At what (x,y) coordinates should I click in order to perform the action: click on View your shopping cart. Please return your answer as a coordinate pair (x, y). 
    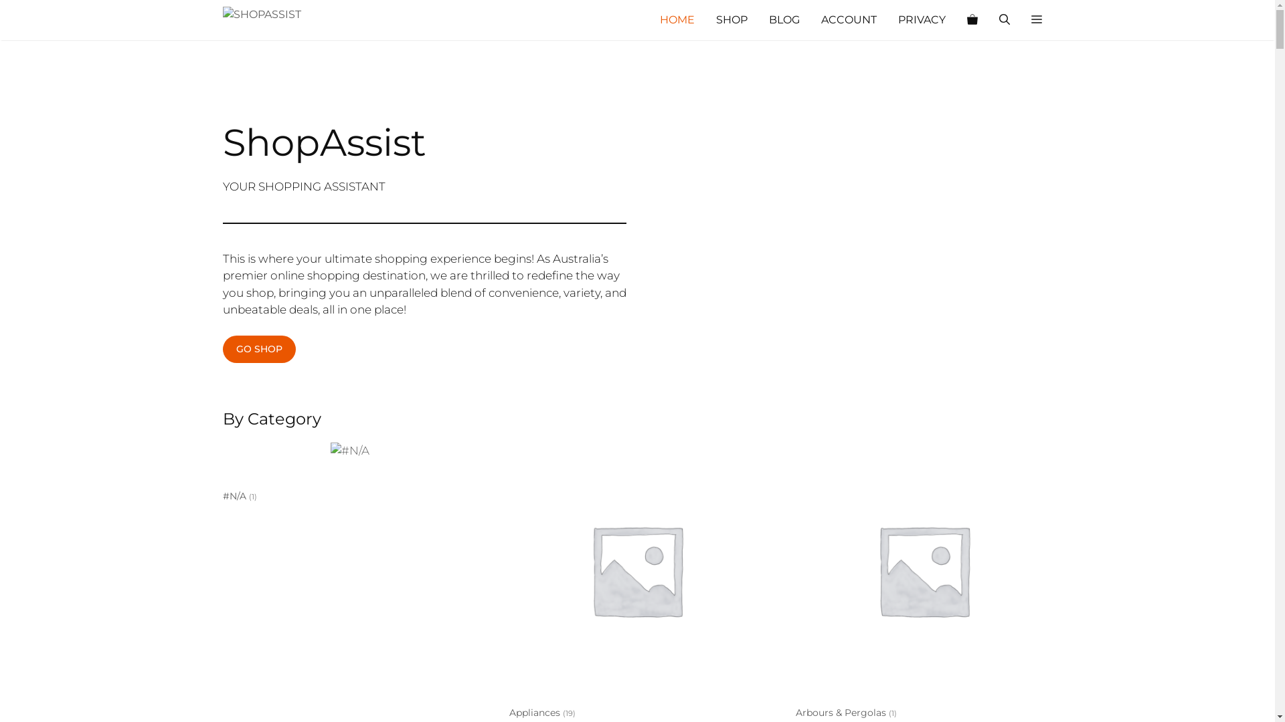
    Looking at the image, I should click on (972, 20).